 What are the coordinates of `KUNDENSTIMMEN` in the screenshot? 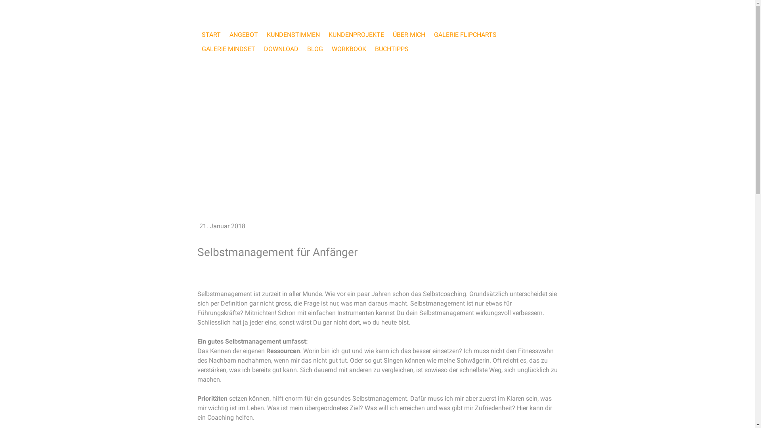 It's located at (293, 35).